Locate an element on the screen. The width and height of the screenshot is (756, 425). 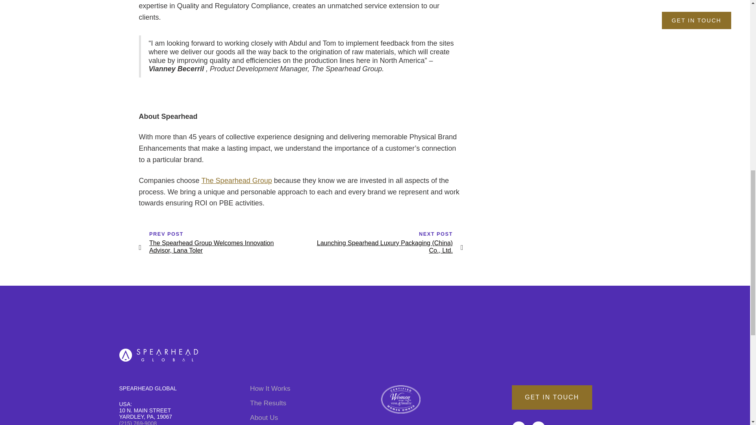
The Spearhead Group is located at coordinates (237, 180).